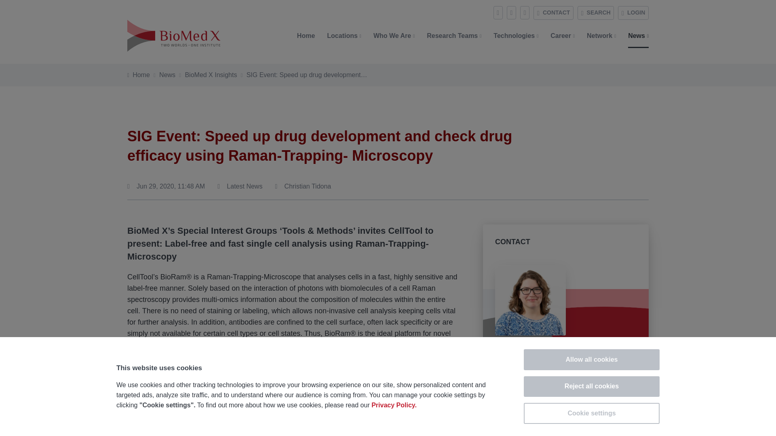  What do you see at coordinates (633, 13) in the screenshot?
I see `LOGIN` at bounding box center [633, 13].